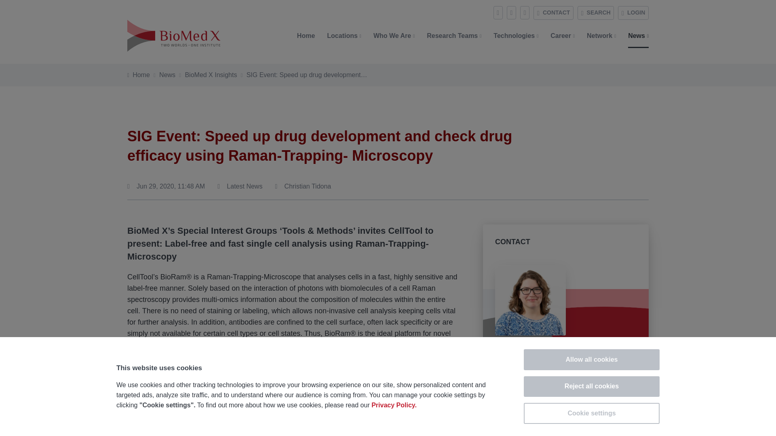  What do you see at coordinates (633, 13) in the screenshot?
I see `LOGIN` at bounding box center [633, 13].